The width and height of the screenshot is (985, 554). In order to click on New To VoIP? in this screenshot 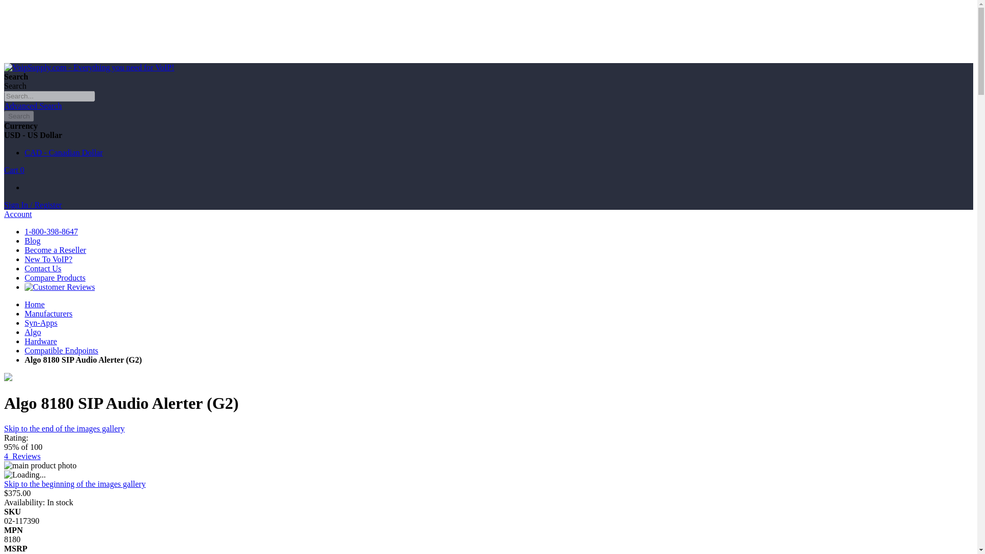, I will do `click(48, 259)`.